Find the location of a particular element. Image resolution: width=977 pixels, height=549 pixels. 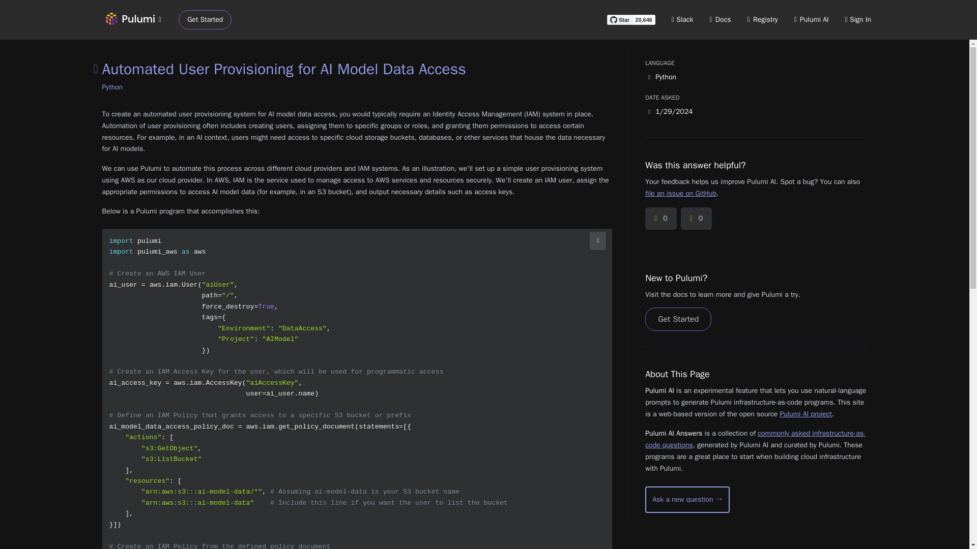

Slack is located at coordinates (683, 19).